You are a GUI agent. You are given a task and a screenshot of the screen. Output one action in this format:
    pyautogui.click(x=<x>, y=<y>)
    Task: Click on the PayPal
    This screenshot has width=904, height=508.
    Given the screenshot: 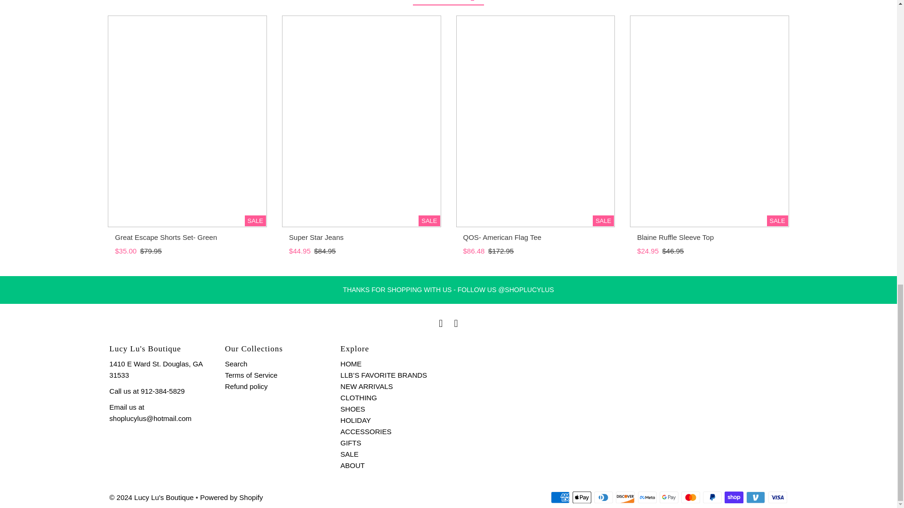 What is the action you would take?
    pyautogui.click(x=712, y=498)
    